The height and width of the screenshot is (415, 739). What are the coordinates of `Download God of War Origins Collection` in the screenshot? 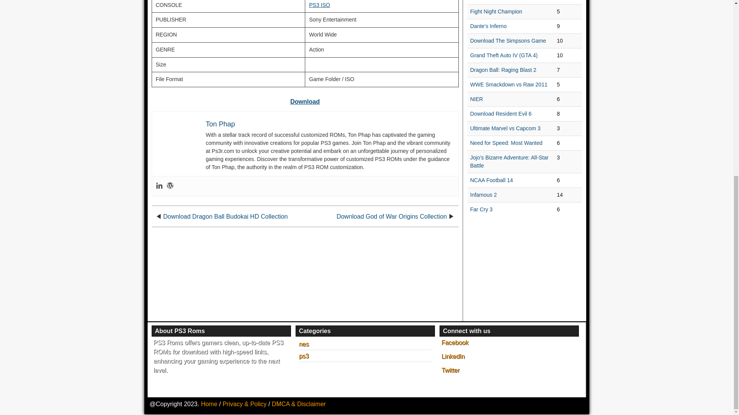 It's located at (391, 217).